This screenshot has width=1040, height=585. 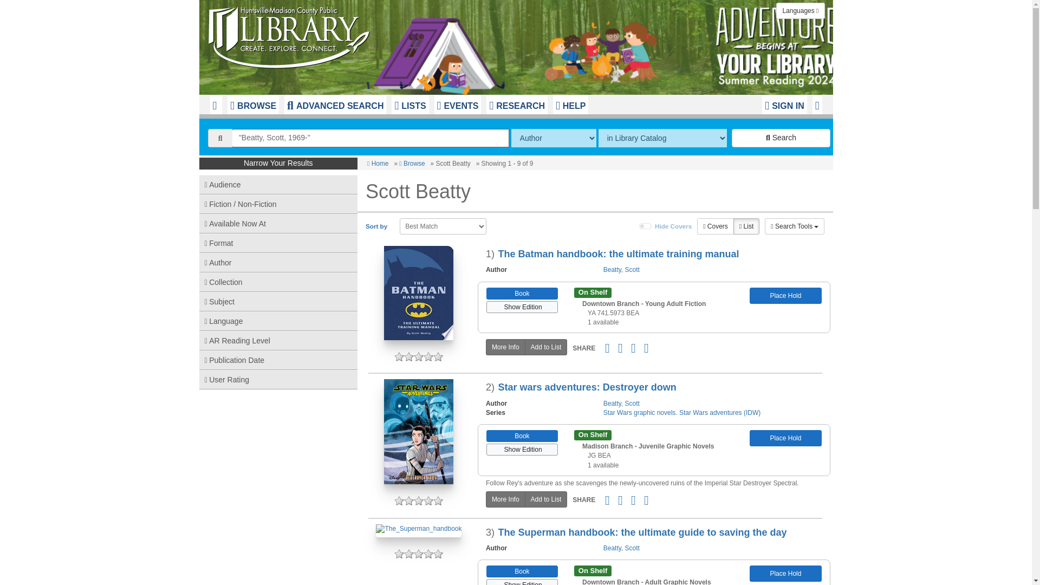 I want to click on EVENTS, so click(x=458, y=104).